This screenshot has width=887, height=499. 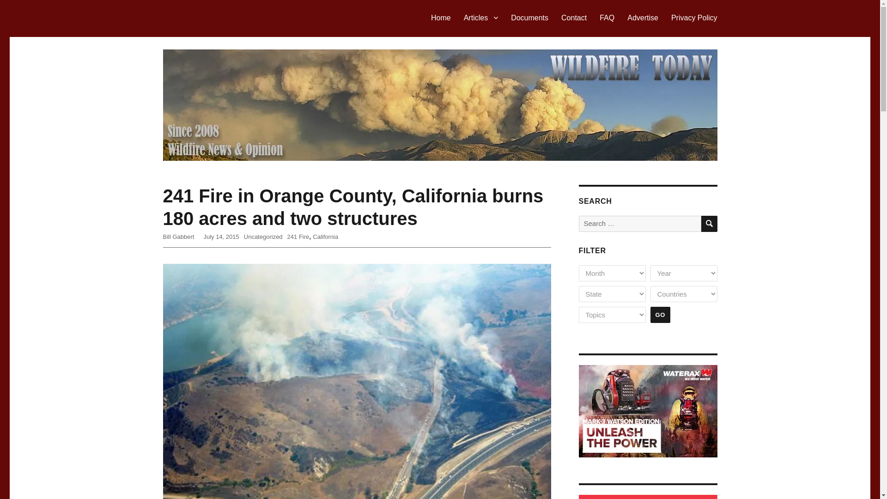 What do you see at coordinates (694, 18) in the screenshot?
I see `Privacy Policy` at bounding box center [694, 18].